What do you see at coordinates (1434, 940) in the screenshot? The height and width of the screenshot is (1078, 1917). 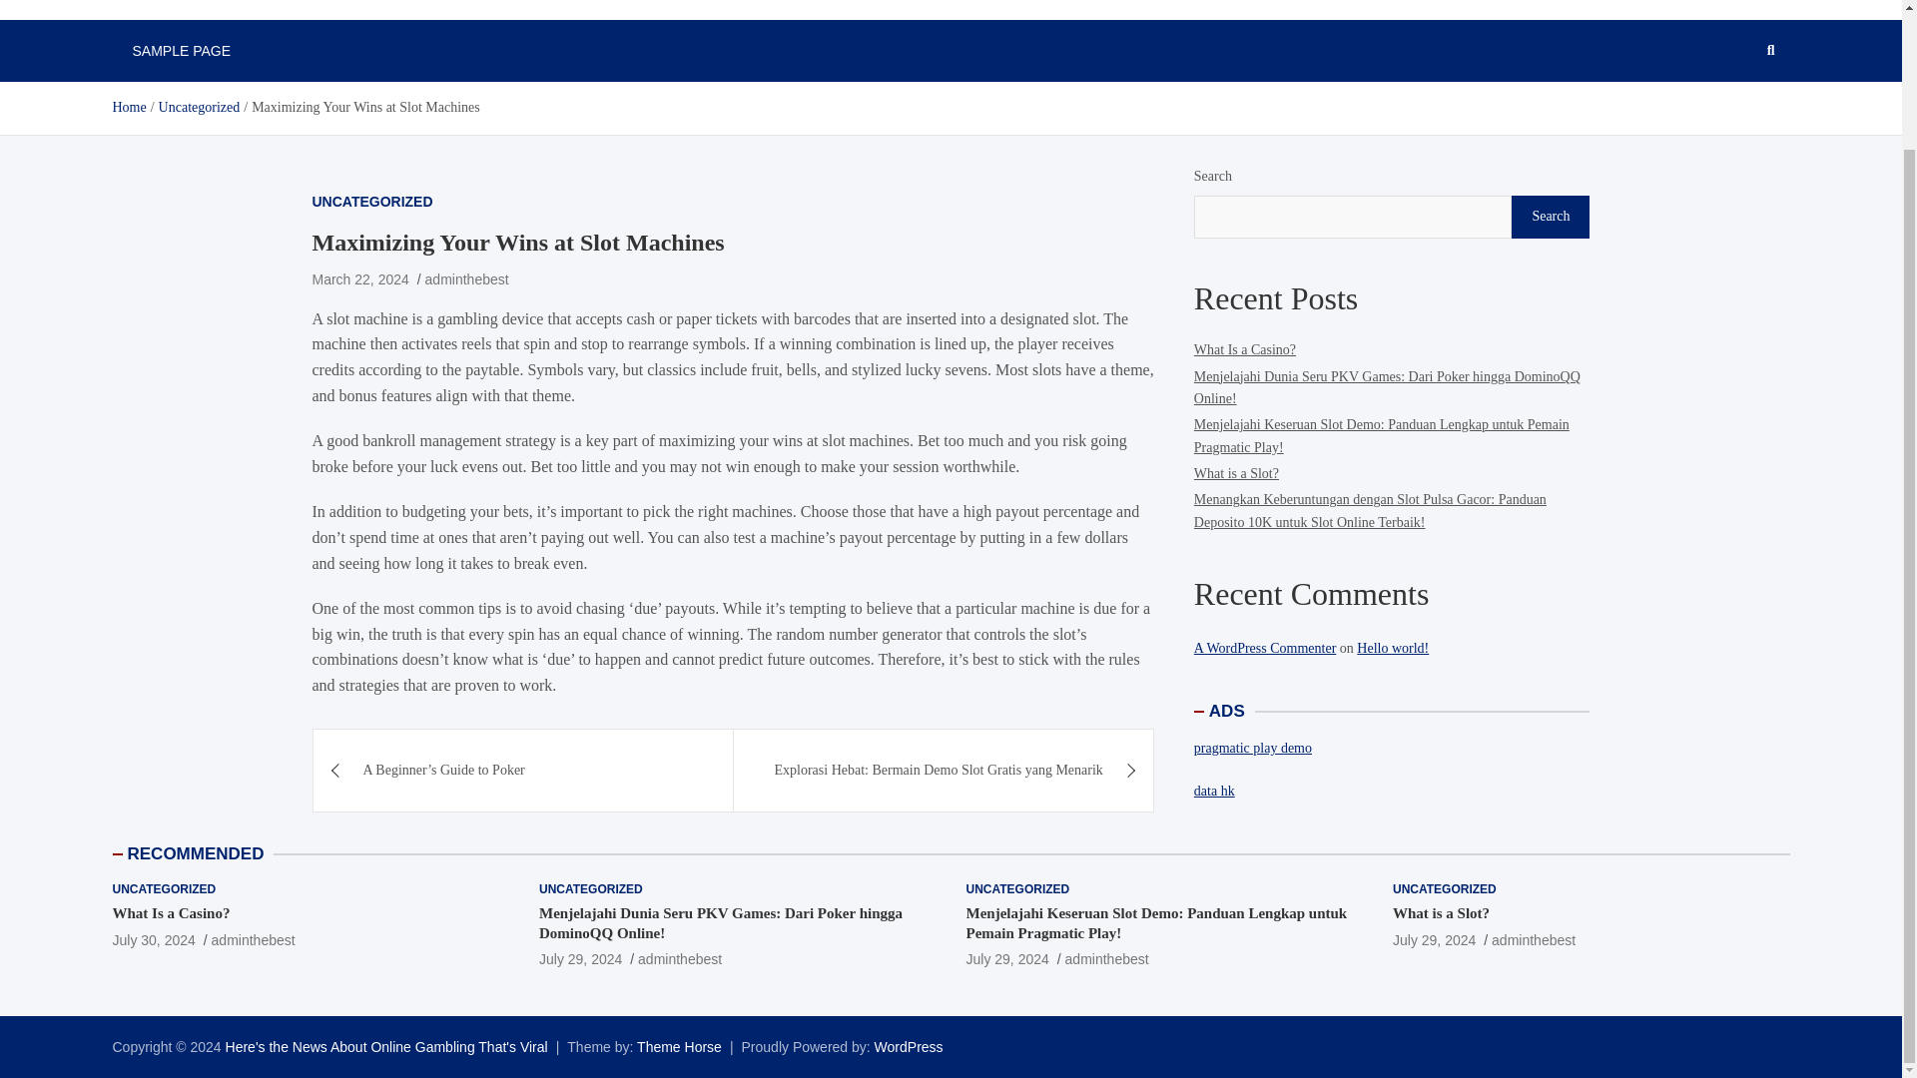 I see `July 29, 2024` at bounding box center [1434, 940].